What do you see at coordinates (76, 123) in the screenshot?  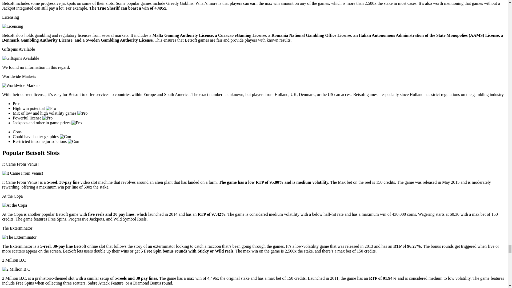 I see `Pro` at bounding box center [76, 123].